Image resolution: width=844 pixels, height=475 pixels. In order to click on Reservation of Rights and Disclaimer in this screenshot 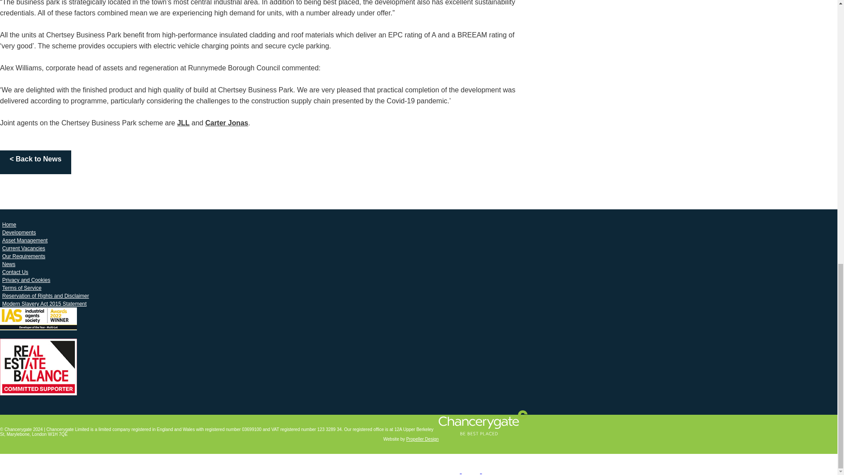, I will do `click(46, 296)`.